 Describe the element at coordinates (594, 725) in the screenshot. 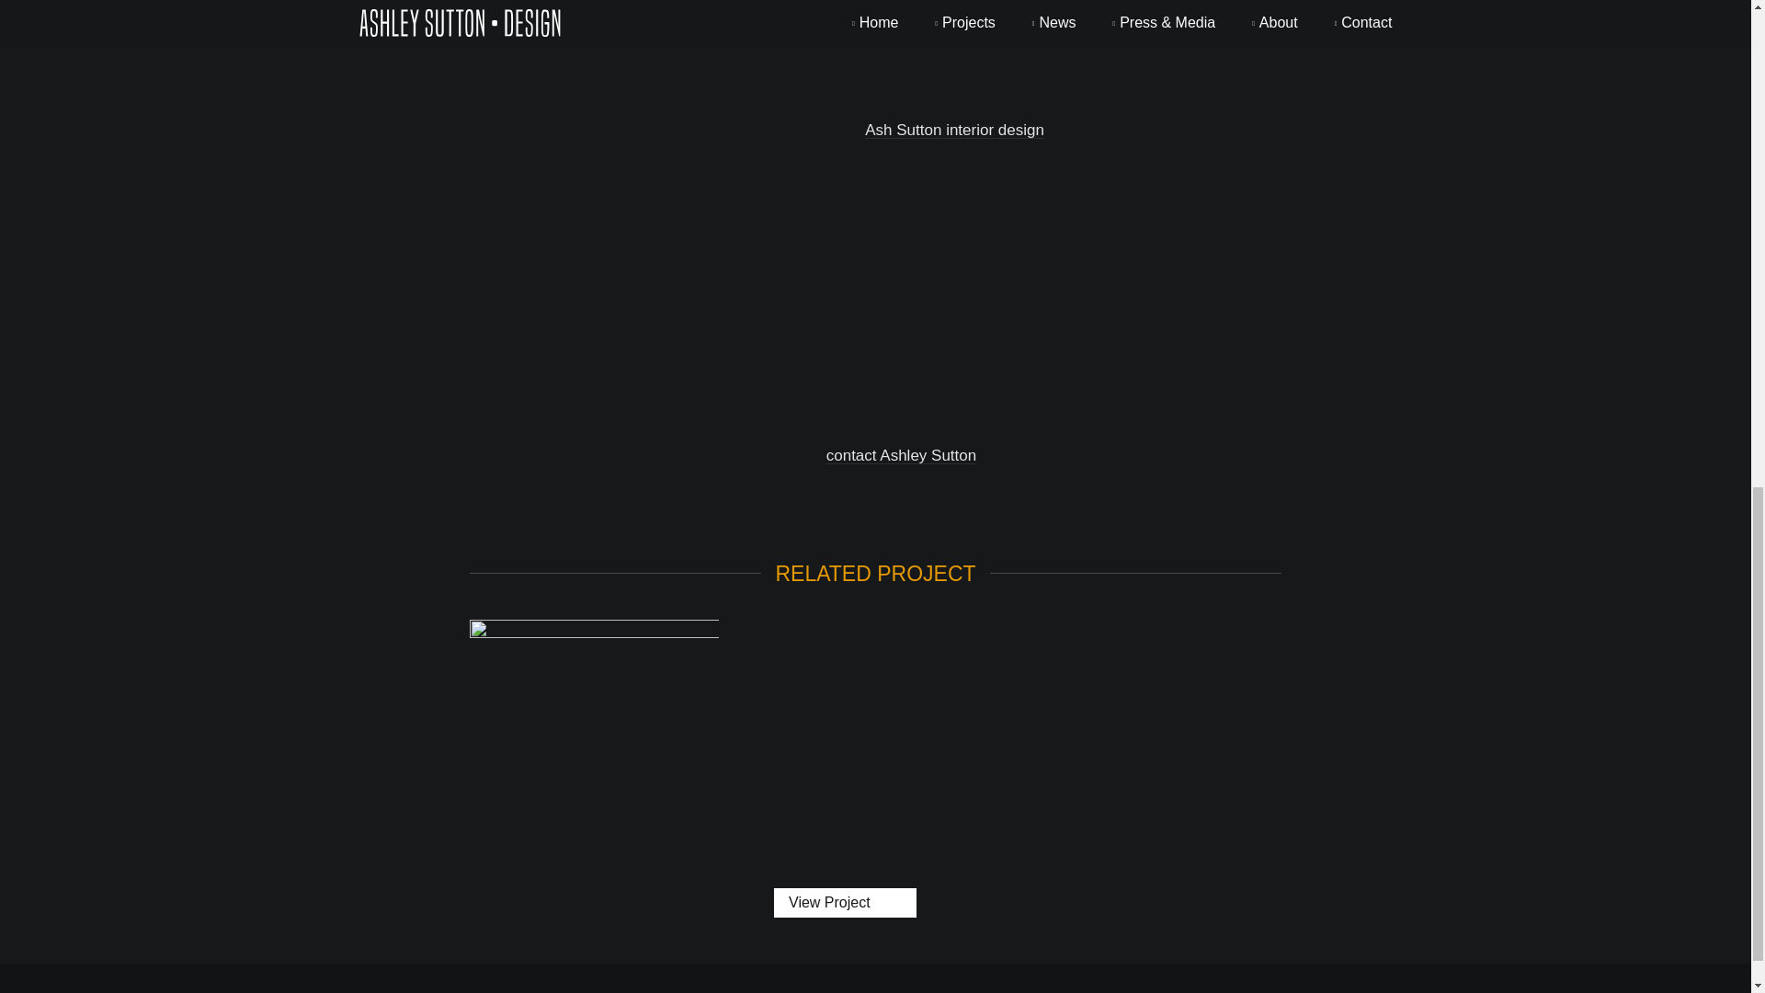

I see `Sing Sing Theater` at that location.